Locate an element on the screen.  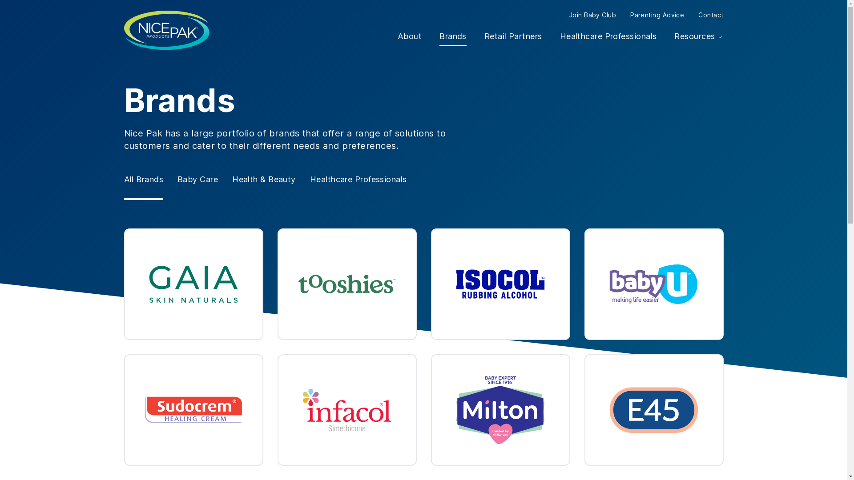
Healthcare Professionals is located at coordinates (359, 180).